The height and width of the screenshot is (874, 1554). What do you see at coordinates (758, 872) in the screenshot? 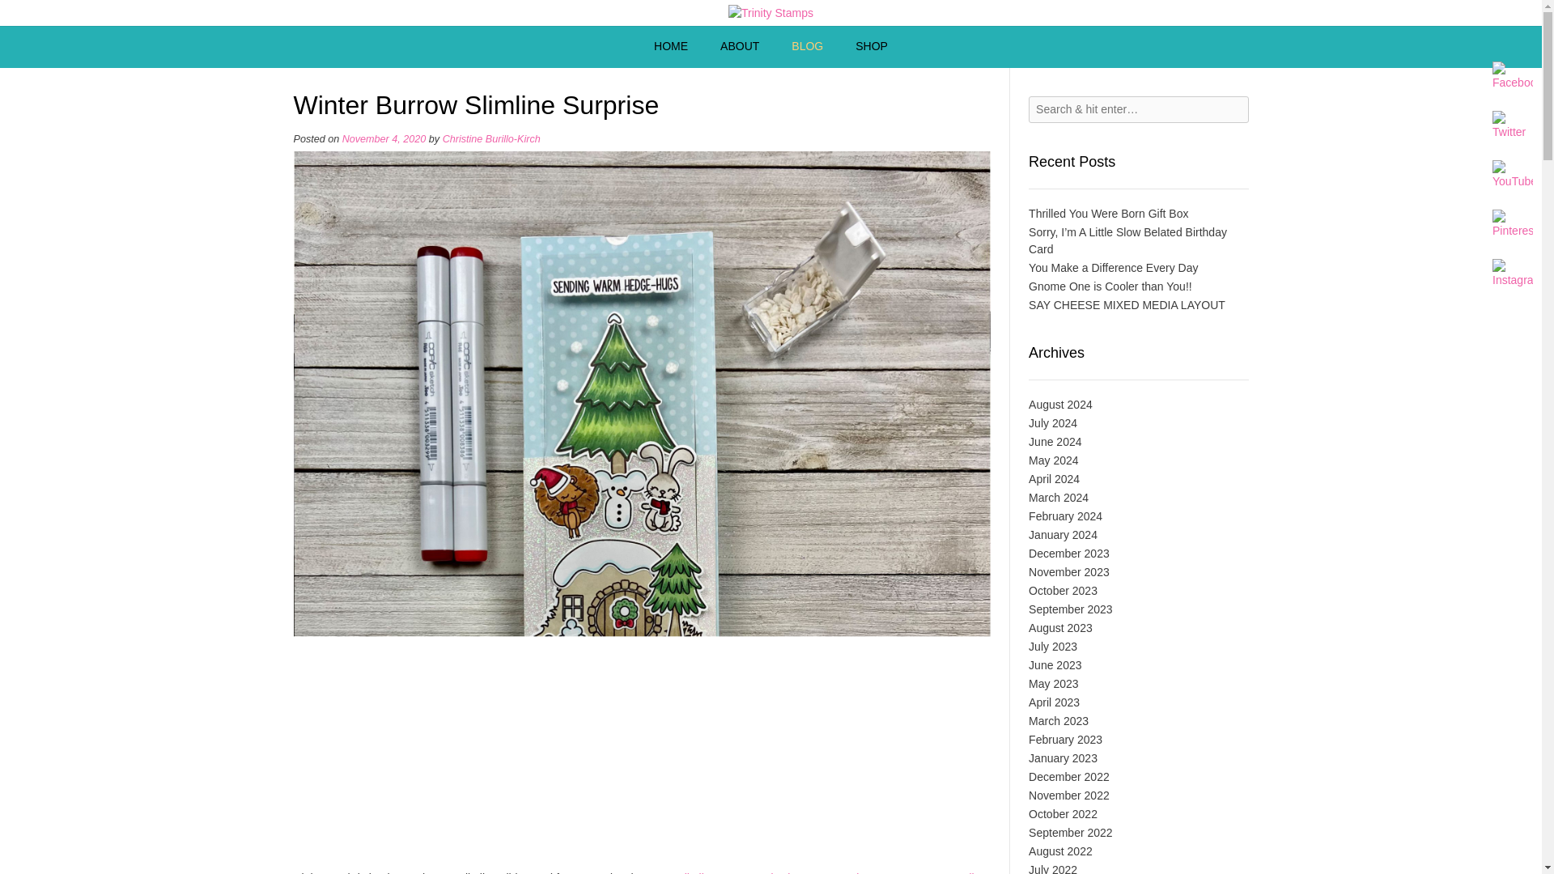
I see `Slimline Paper Pad-Winter Hues` at bounding box center [758, 872].